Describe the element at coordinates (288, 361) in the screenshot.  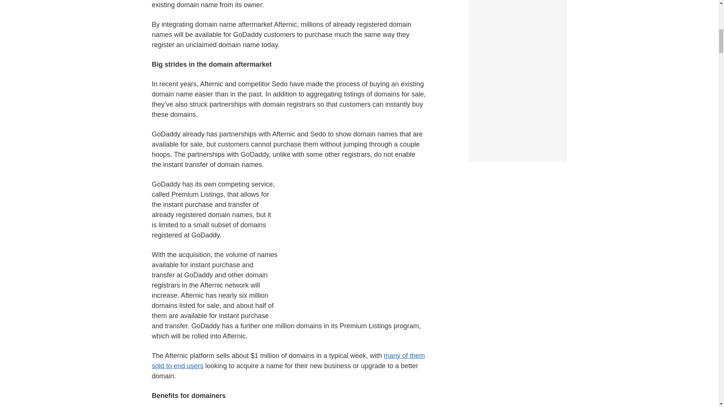
I see `many of them sold to end users` at that location.